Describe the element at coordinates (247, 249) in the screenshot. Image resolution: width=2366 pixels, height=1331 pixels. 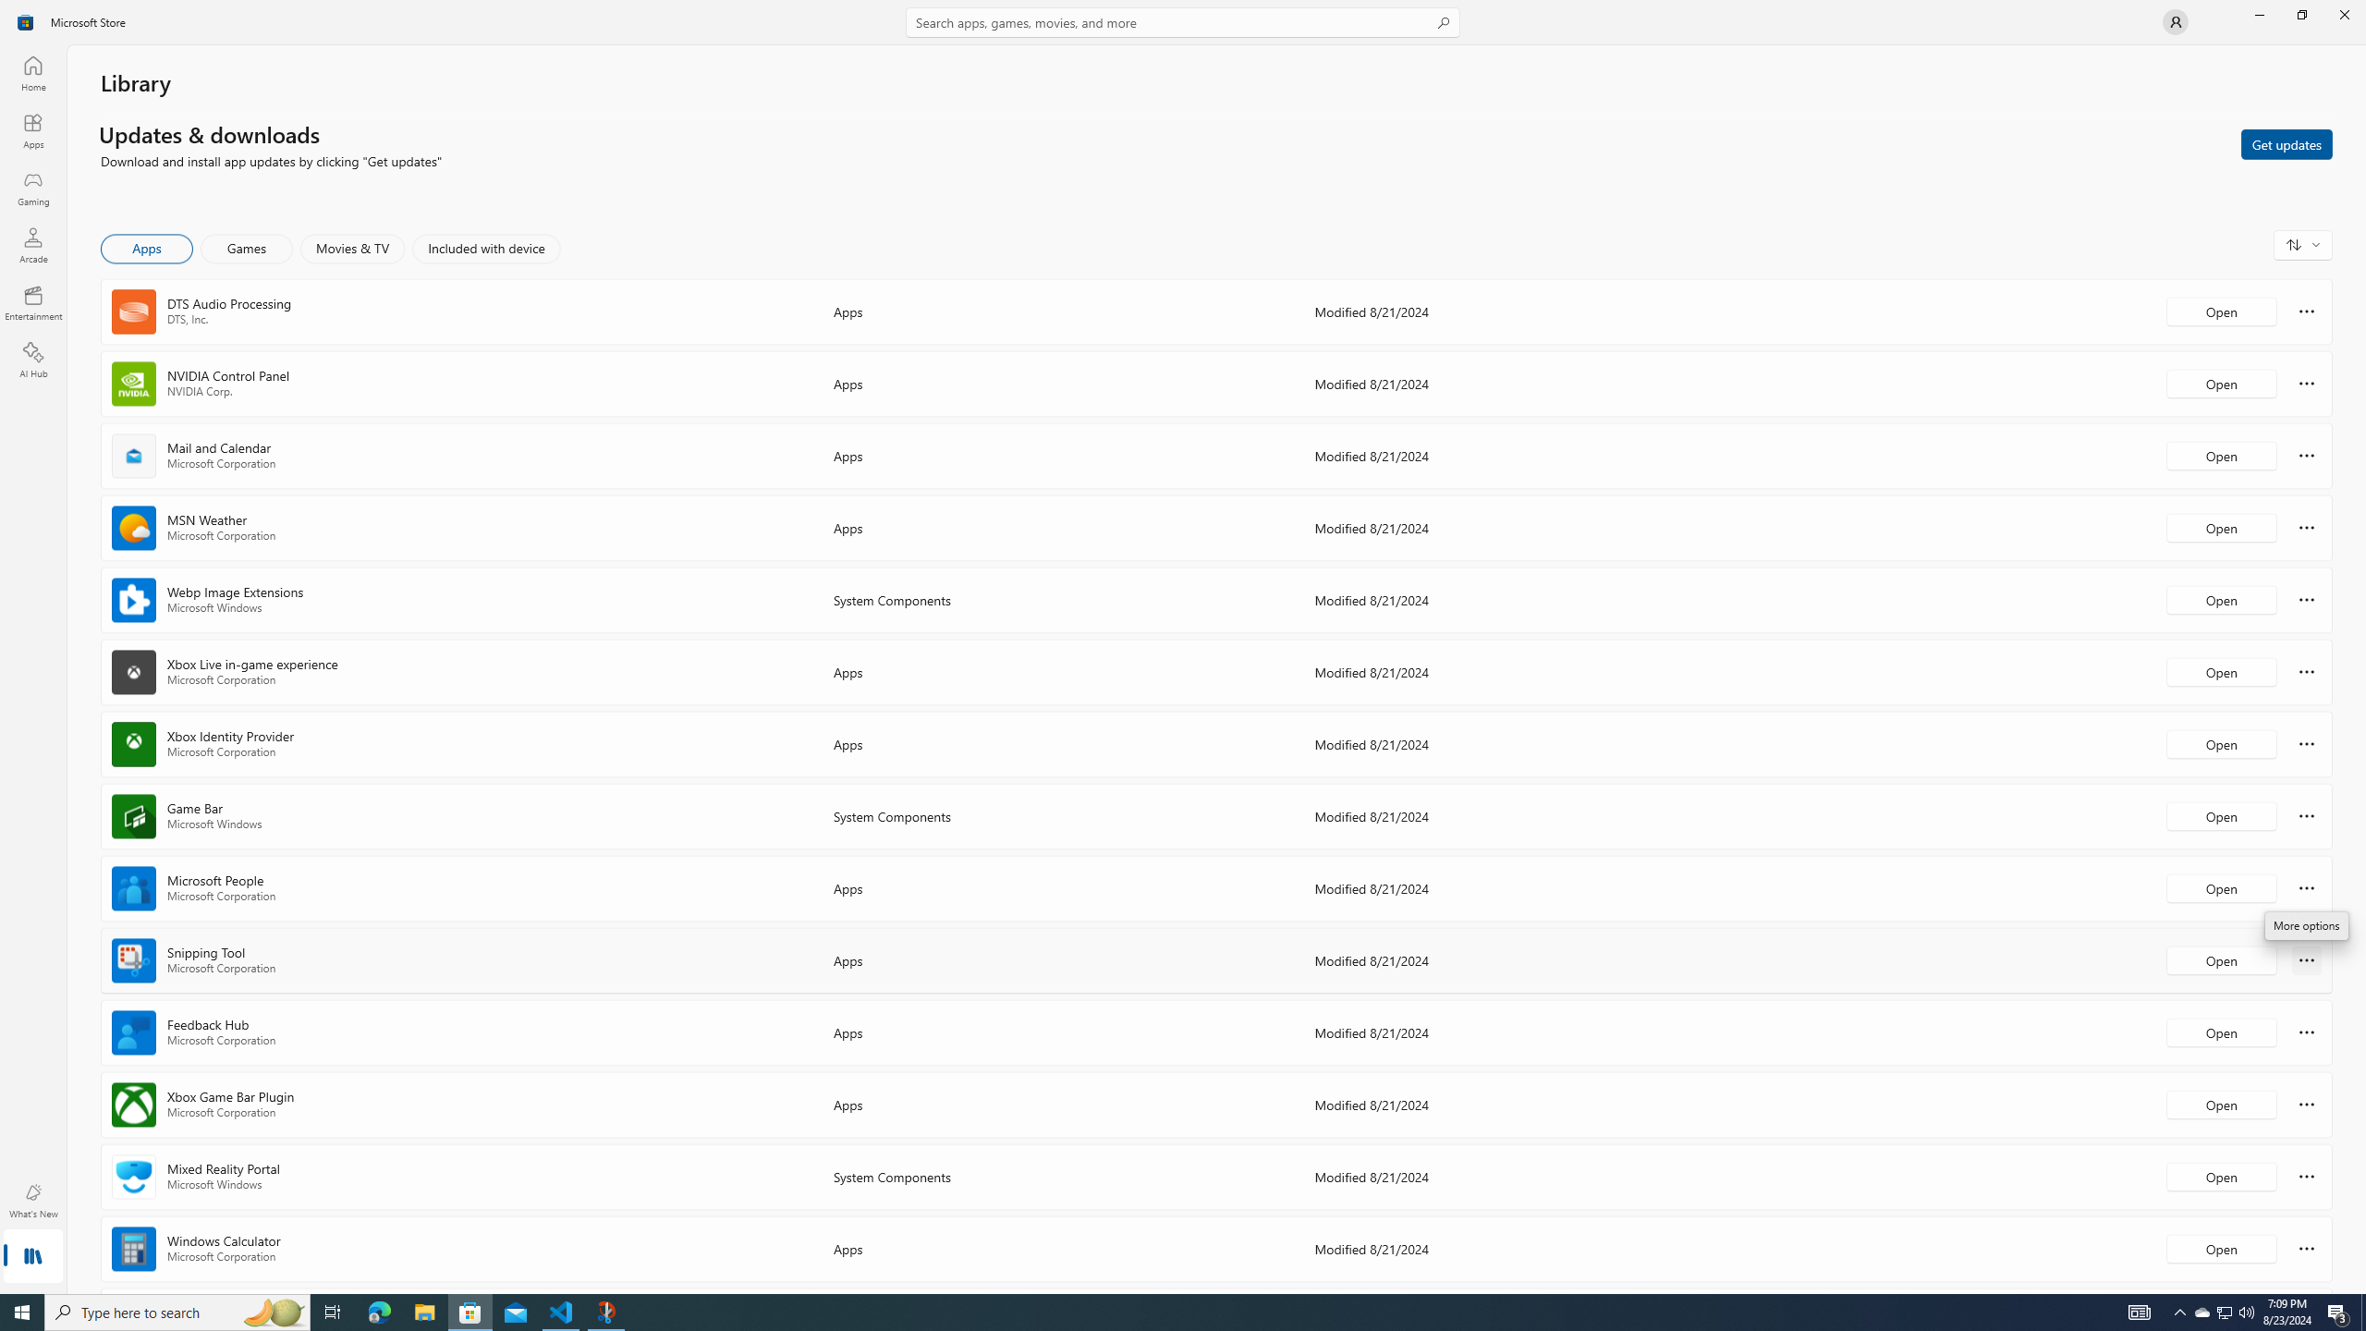
I see `Games` at that location.